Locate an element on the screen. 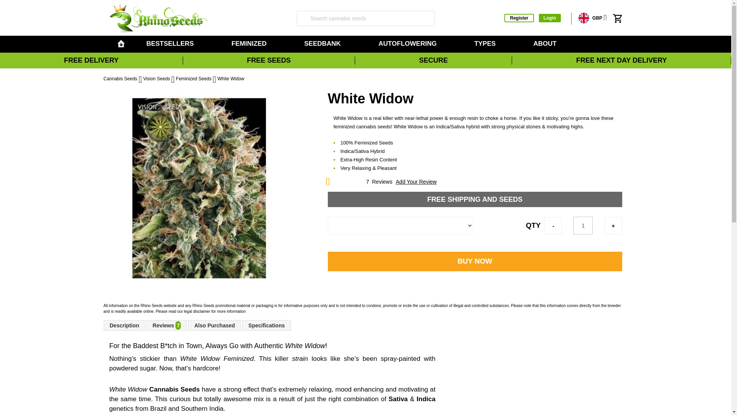  FEMINIZED is located at coordinates (250, 44).